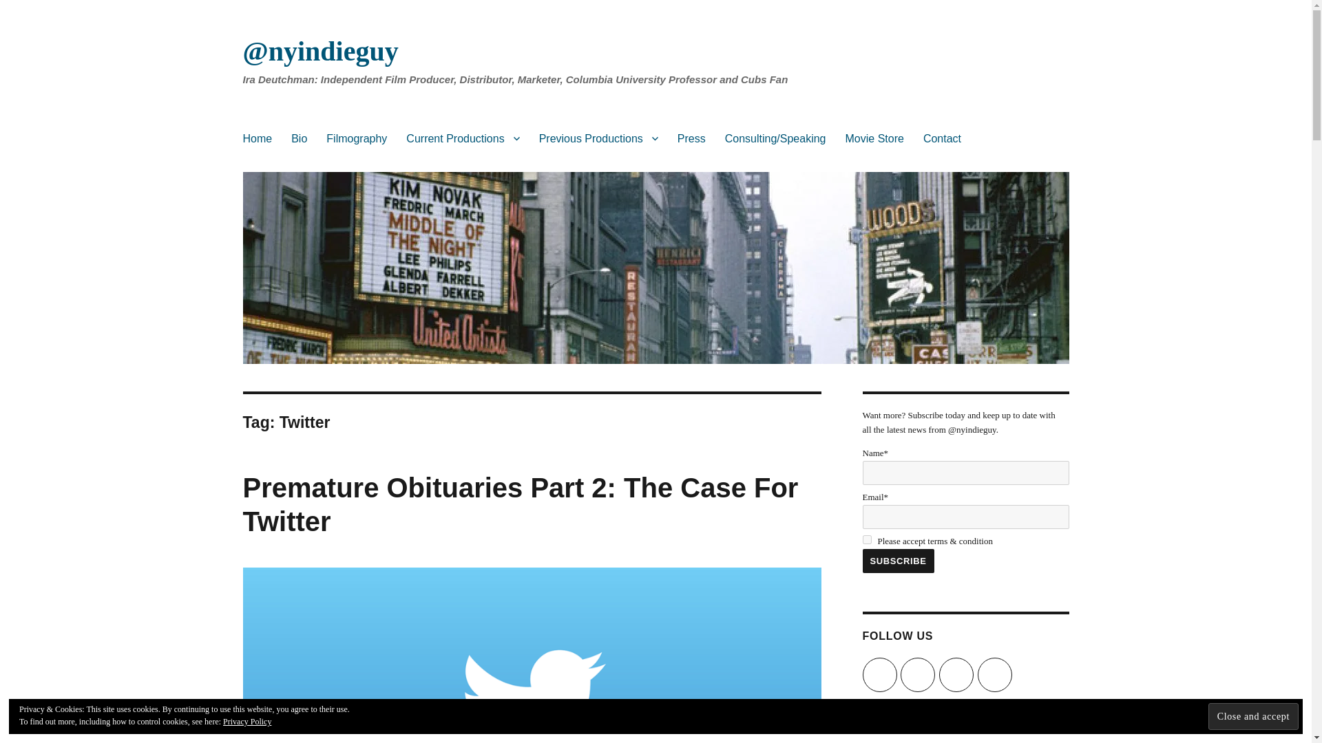  Describe the element at coordinates (942, 138) in the screenshot. I see `Contact` at that location.